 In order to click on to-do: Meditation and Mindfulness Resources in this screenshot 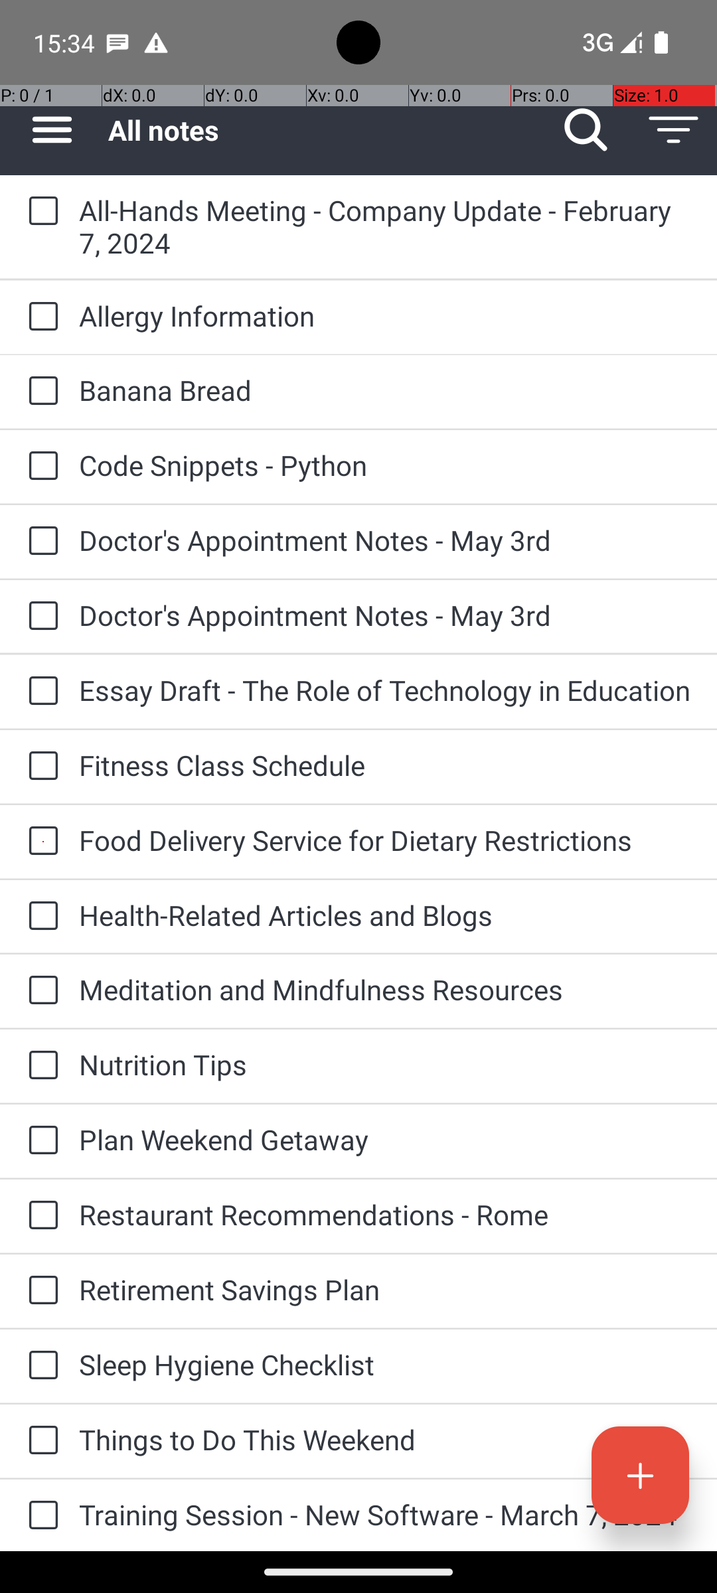, I will do `click(40, 992)`.